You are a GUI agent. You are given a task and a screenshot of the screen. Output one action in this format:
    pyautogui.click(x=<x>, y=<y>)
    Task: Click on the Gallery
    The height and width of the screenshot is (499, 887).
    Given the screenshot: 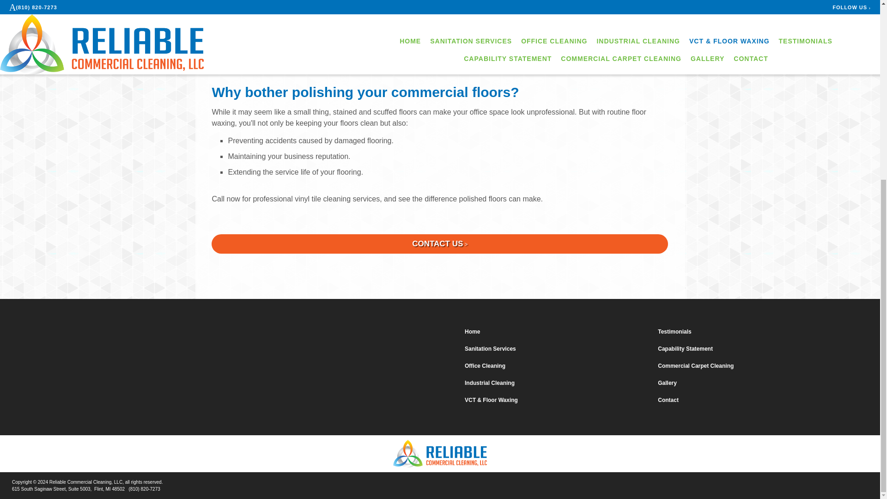 What is the action you would take?
    pyautogui.click(x=750, y=383)
    